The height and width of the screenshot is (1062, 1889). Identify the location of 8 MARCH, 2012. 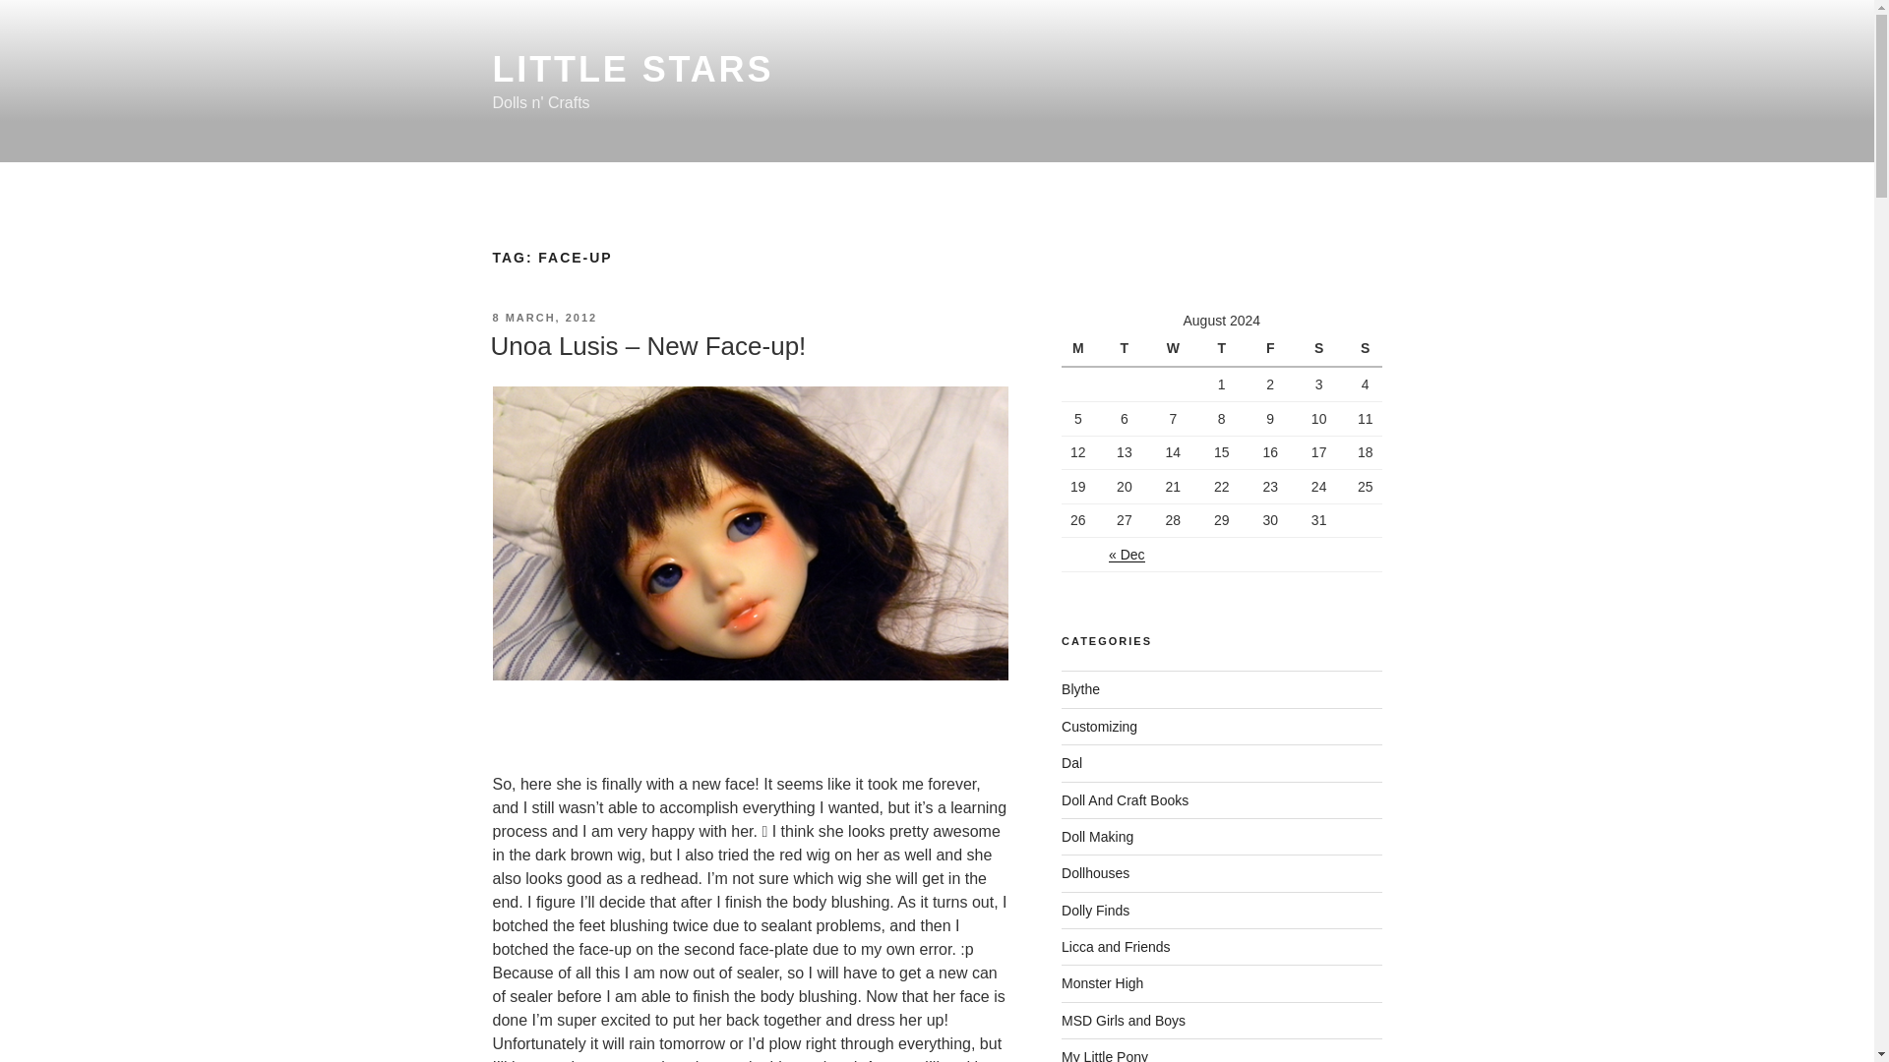
(543, 318).